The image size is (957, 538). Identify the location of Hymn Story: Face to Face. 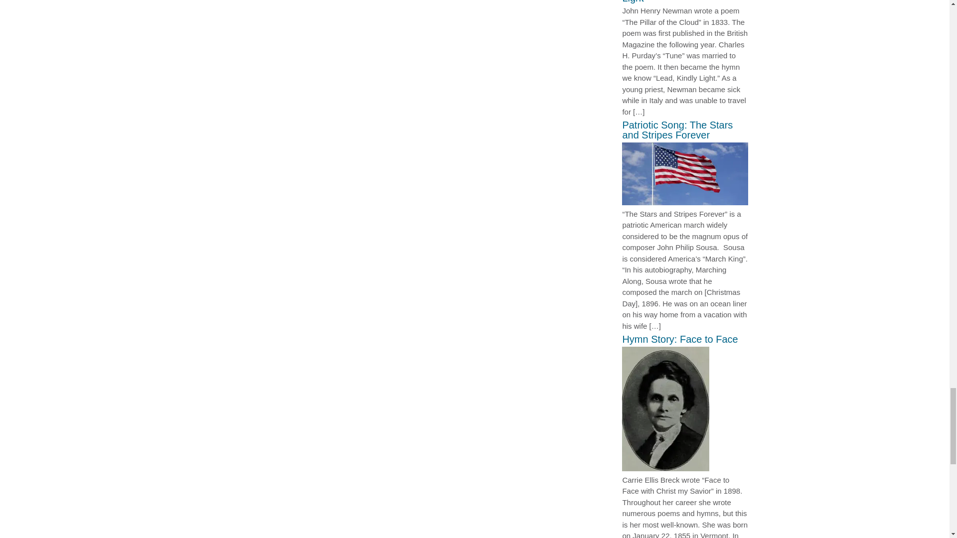
(665, 468).